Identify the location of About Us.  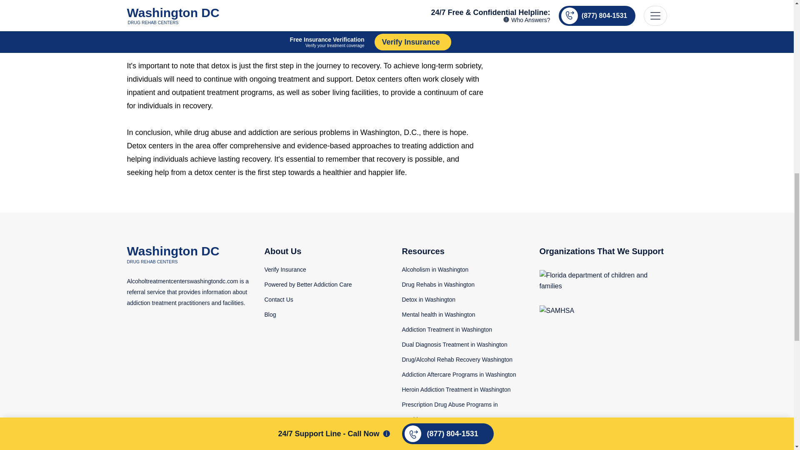
(327, 238).